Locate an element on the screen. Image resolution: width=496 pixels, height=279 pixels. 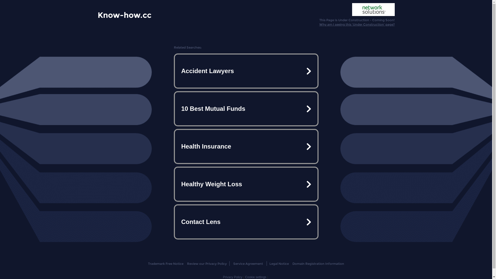
Legal Notice is located at coordinates (279, 263).